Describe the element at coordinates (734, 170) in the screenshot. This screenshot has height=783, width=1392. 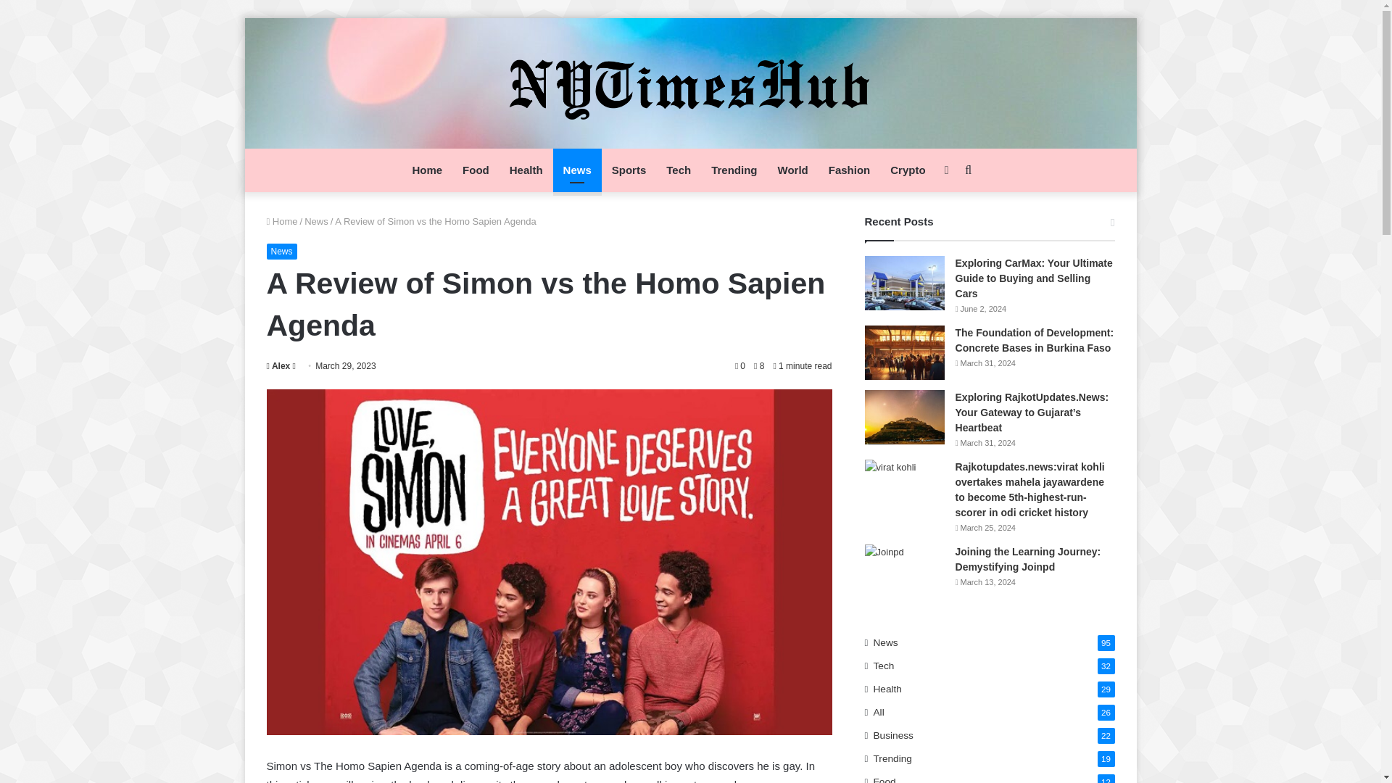
I see `Trending` at that location.